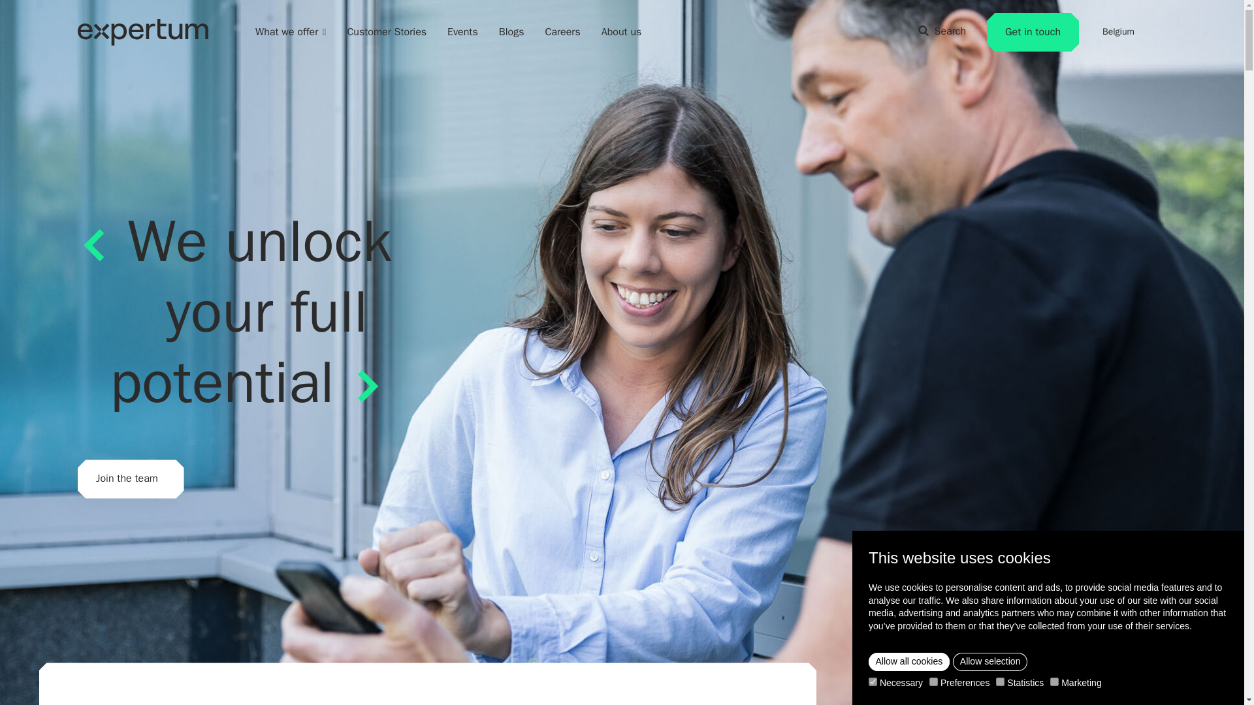 Image resolution: width=1254 pixels, height=705 pixels. I want to click on on, so click(1054, 681).